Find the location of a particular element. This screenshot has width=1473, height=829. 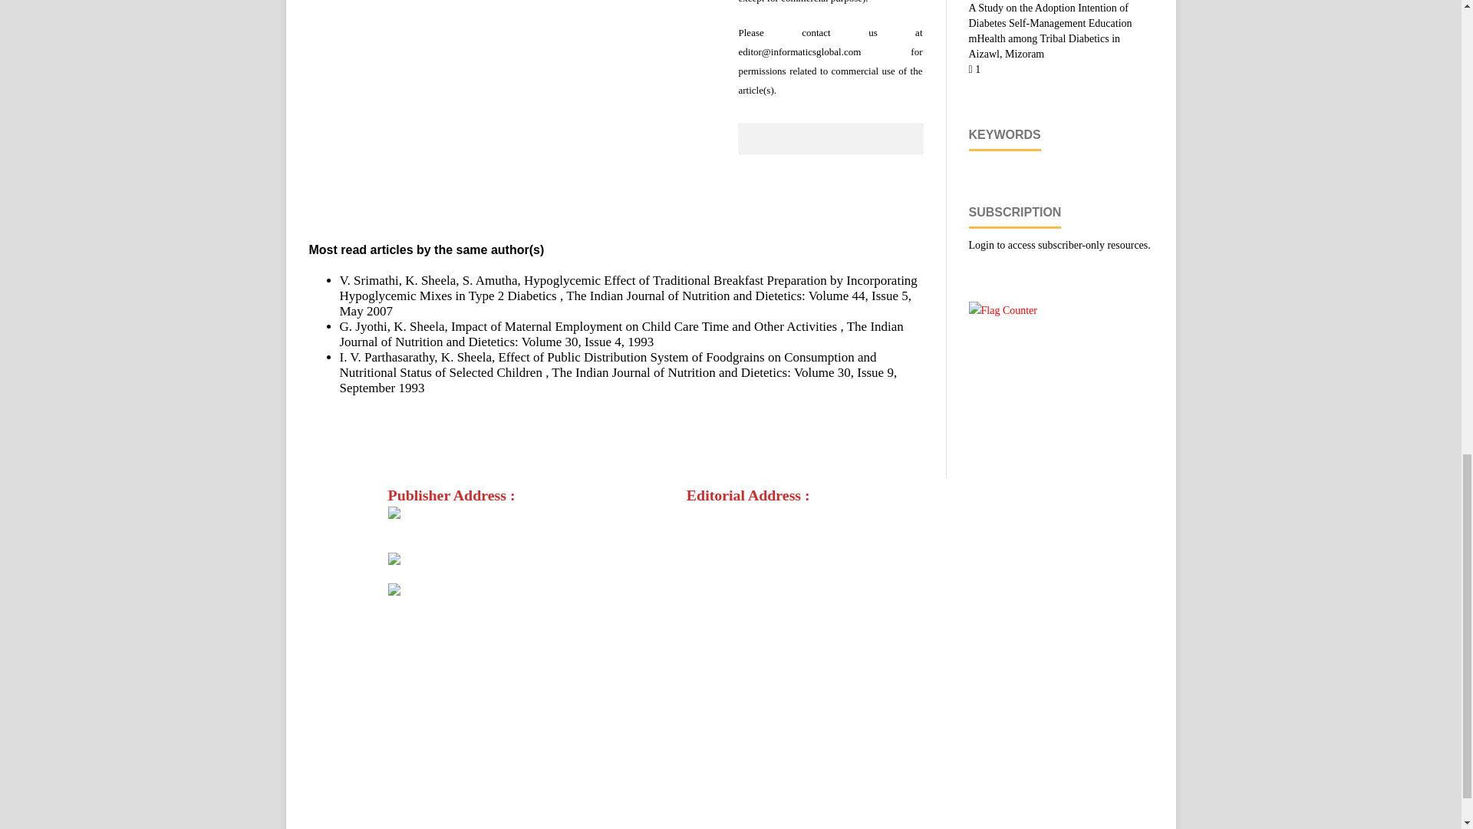

wd-phone-light is located at coordinates (434, 560).